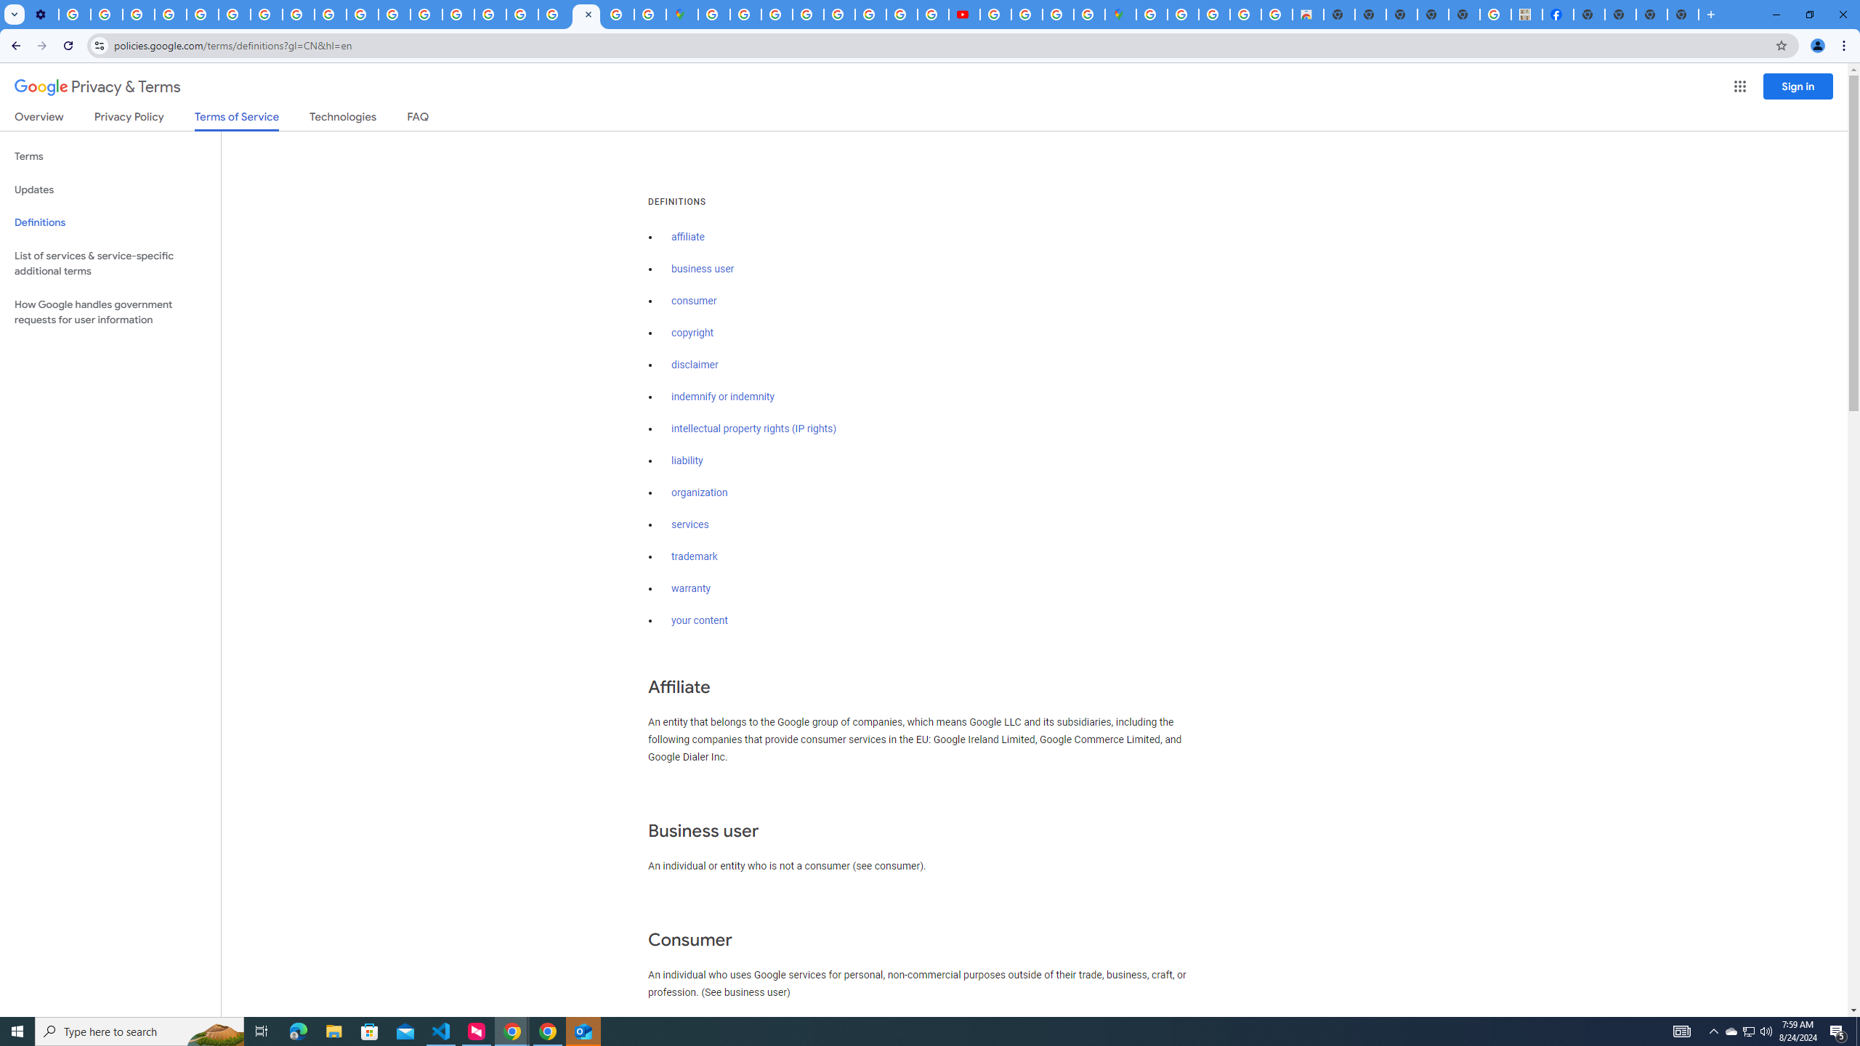  Describe the element at coordinates (74, 15) in the screenshot. I see `Delete photos & videos - Computer - Google Photos Help` at that location.